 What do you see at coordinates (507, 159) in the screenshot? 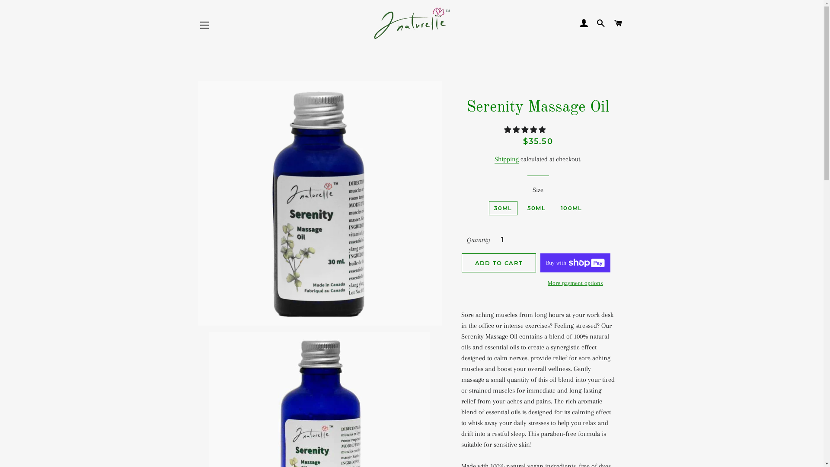
I see `Shipping` at bounding box center [507, 159].